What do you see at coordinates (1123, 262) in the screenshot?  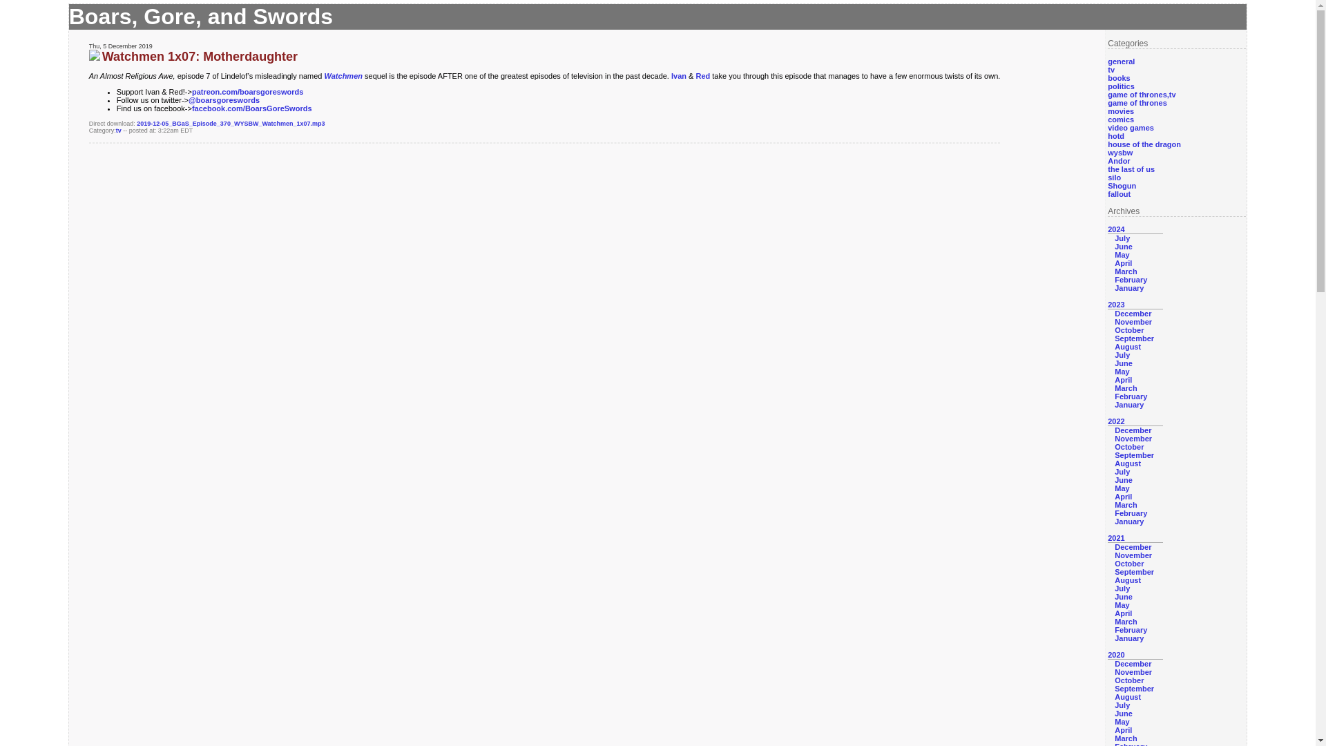 I see `April` at bounding box center [1123, 262].